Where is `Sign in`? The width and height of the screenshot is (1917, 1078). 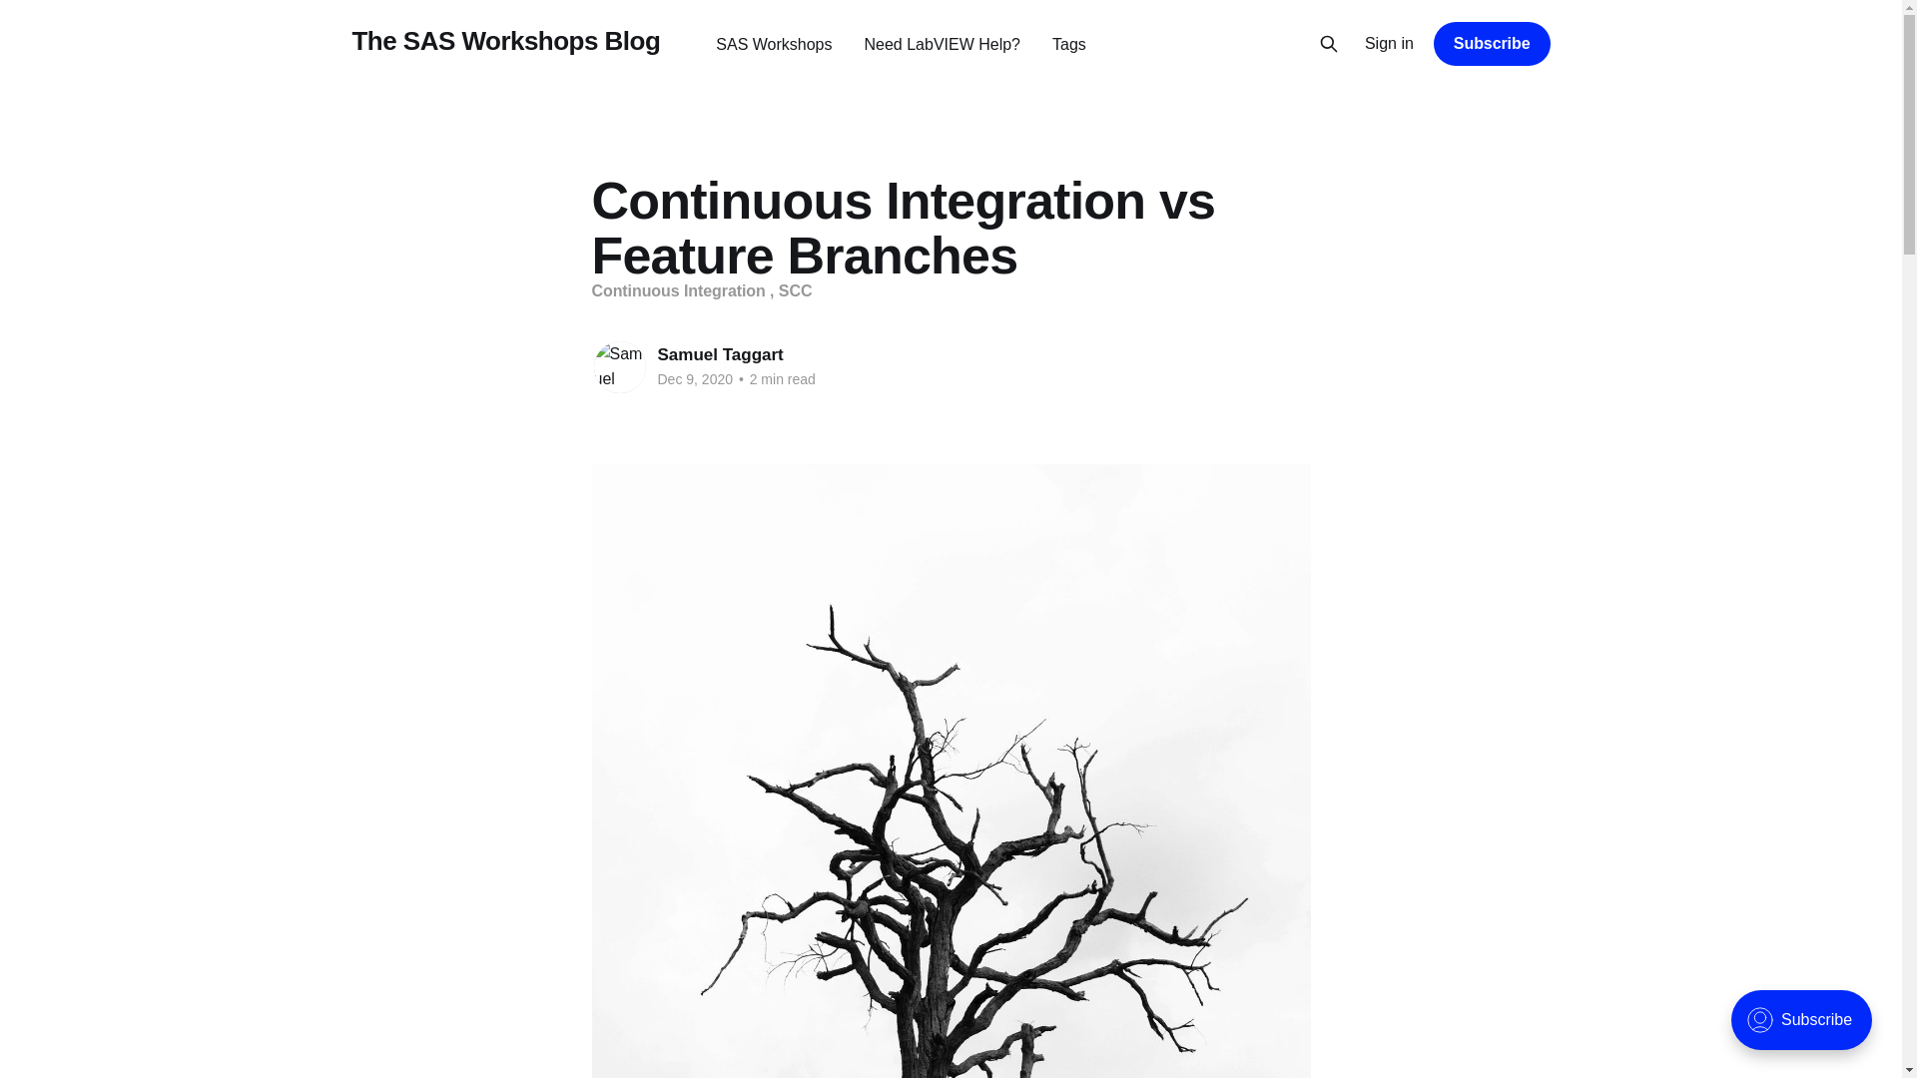 Sign in is located at coordinates (1390, 44).